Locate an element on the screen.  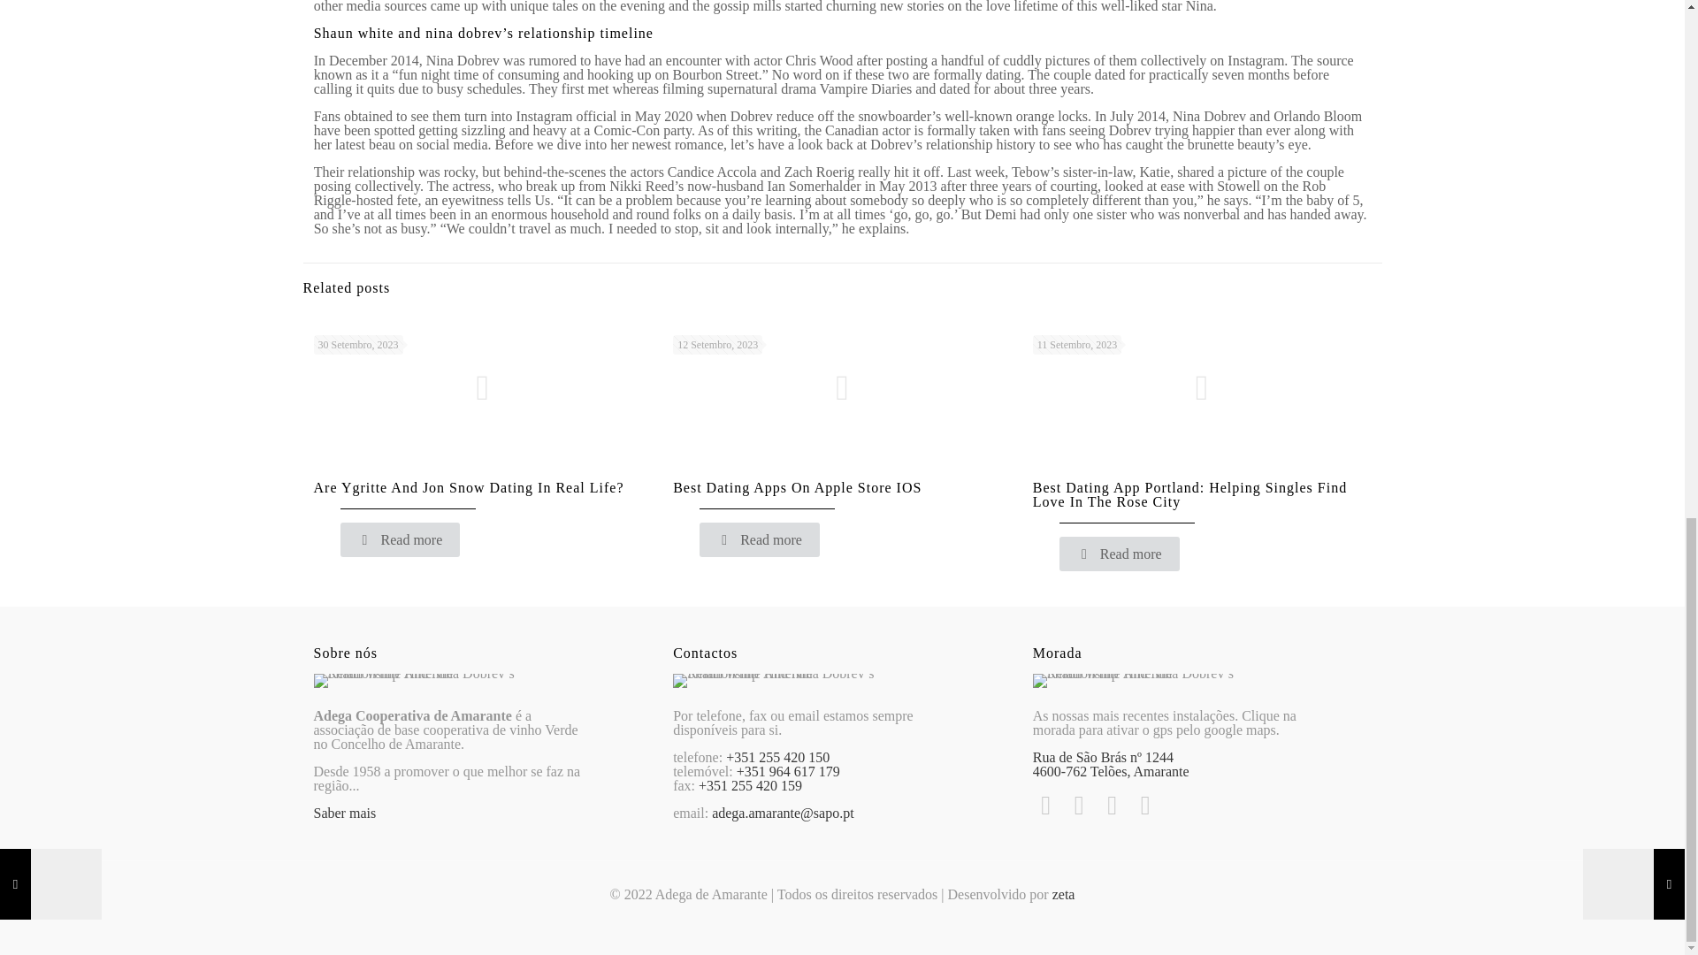
Read more is located at coordinates (400, 539).